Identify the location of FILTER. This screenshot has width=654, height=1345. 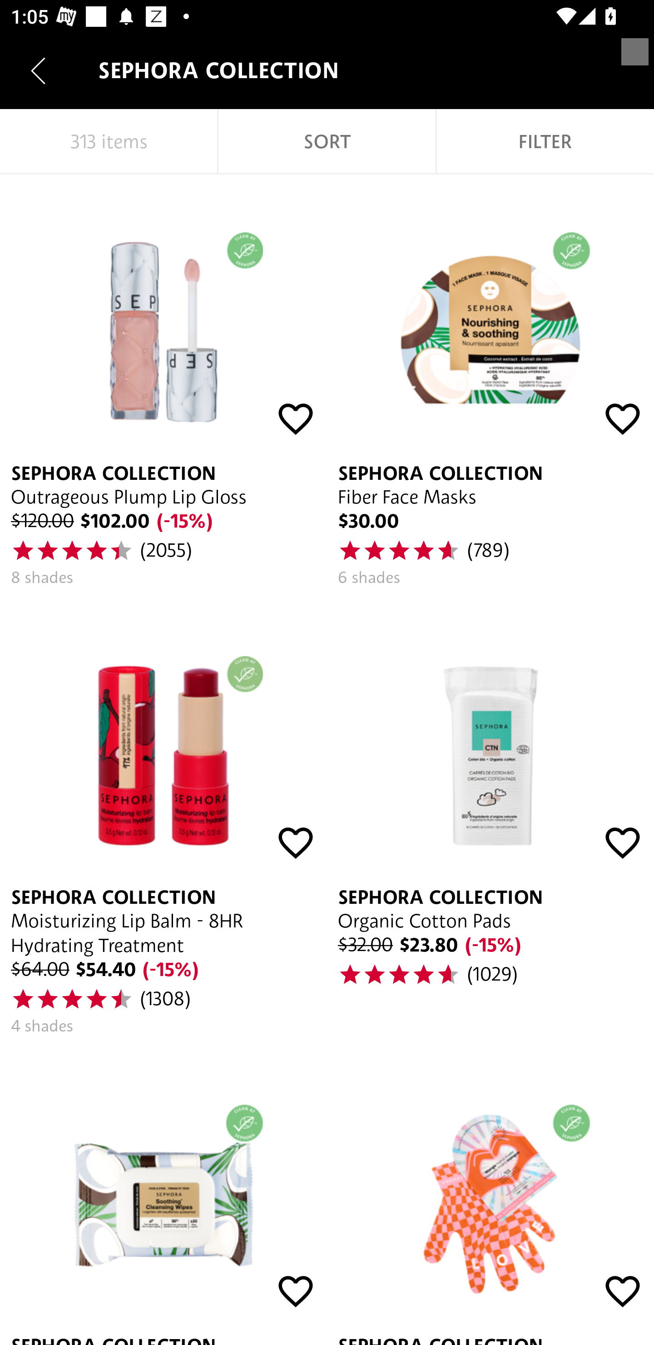
(545, 142).